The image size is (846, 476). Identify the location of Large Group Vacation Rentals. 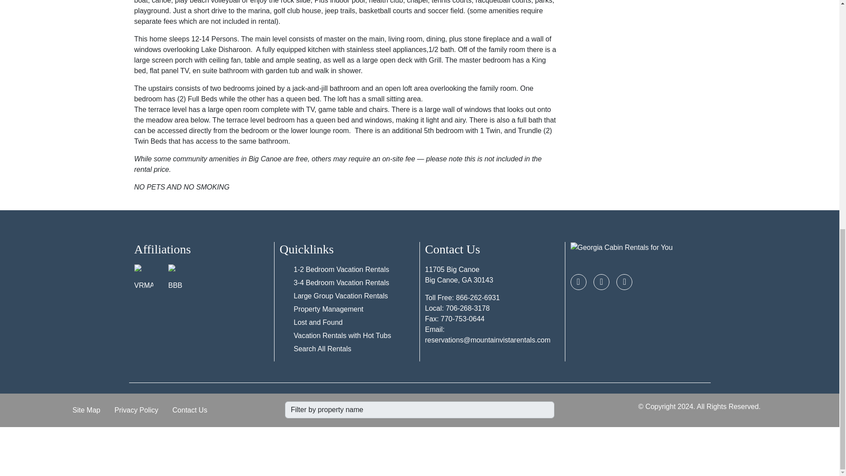
(340, 296).